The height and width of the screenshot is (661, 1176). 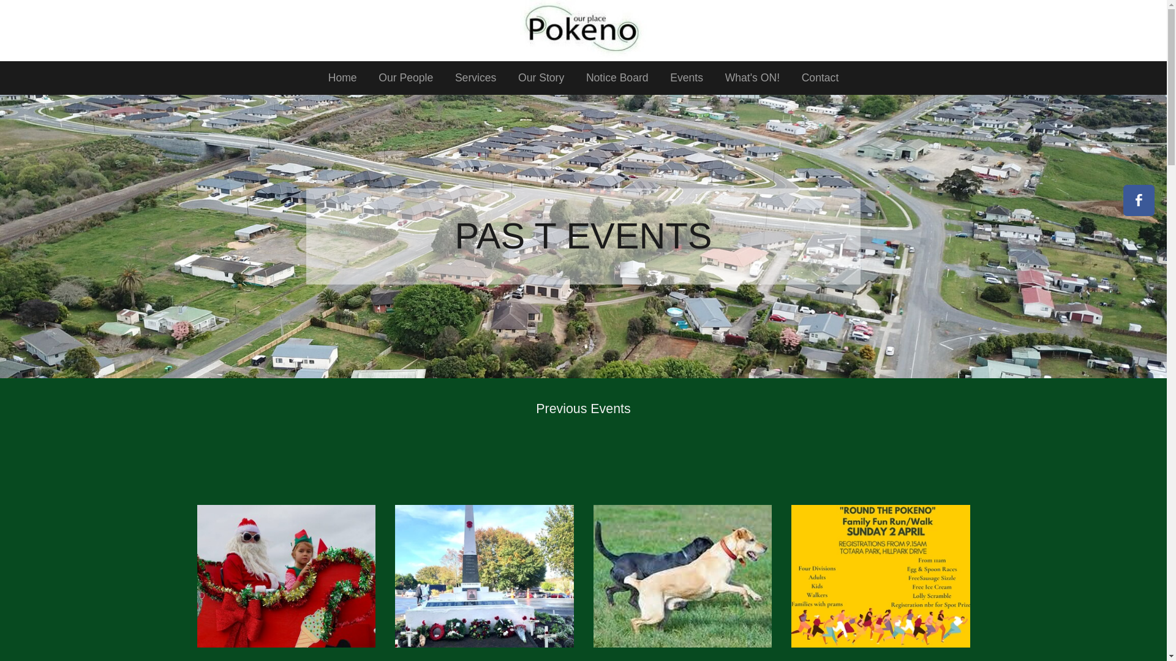 What do you see at coordinates (686, 78) in the screenshot?
I see `Events` at bounding box center [686, 78].